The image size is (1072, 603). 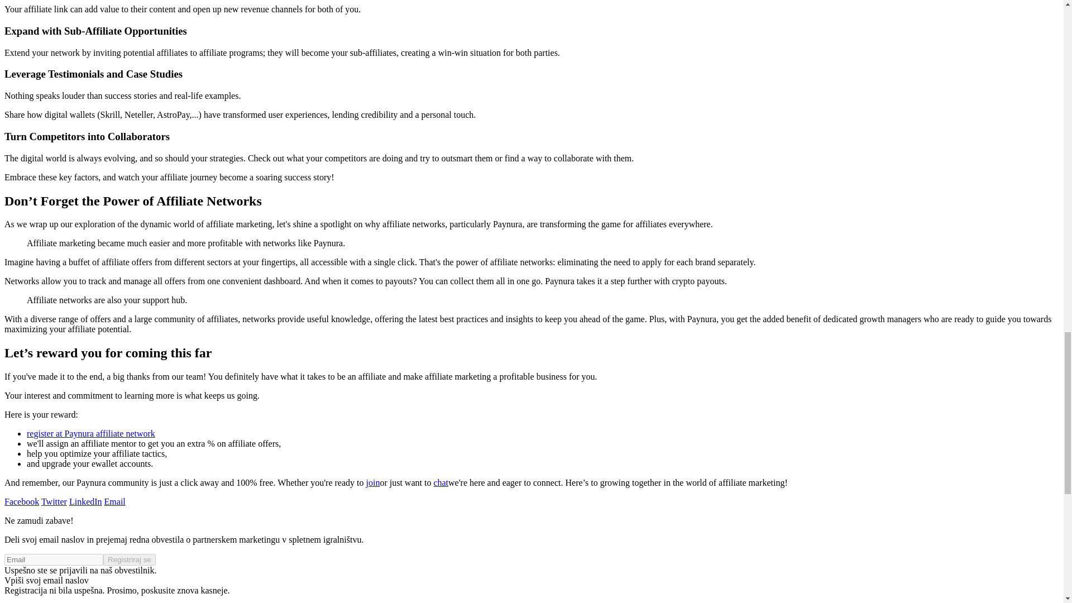 I want to click on Registriraj se, so click(x=129, y=559).